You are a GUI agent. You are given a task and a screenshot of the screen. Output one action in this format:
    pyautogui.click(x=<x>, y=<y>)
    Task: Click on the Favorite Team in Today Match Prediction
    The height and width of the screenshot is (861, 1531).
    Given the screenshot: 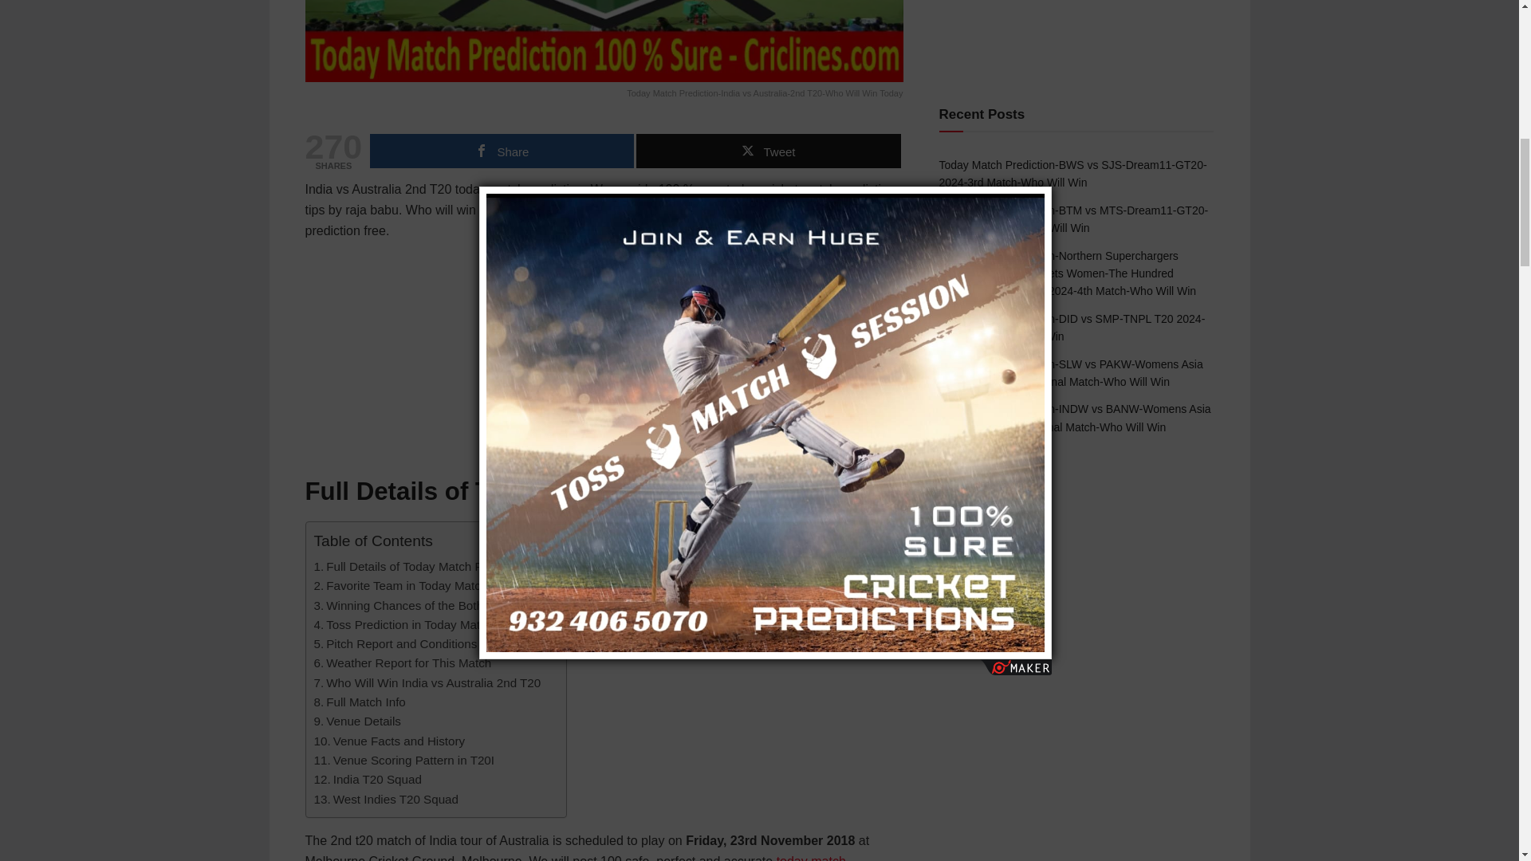 What is the action you would take?
    pyautogui.click(x=429, y=585)
    